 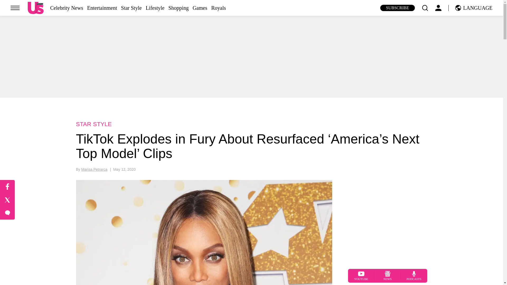 I want to click on Us Weekly Magazine, so click(x=36, y=8).